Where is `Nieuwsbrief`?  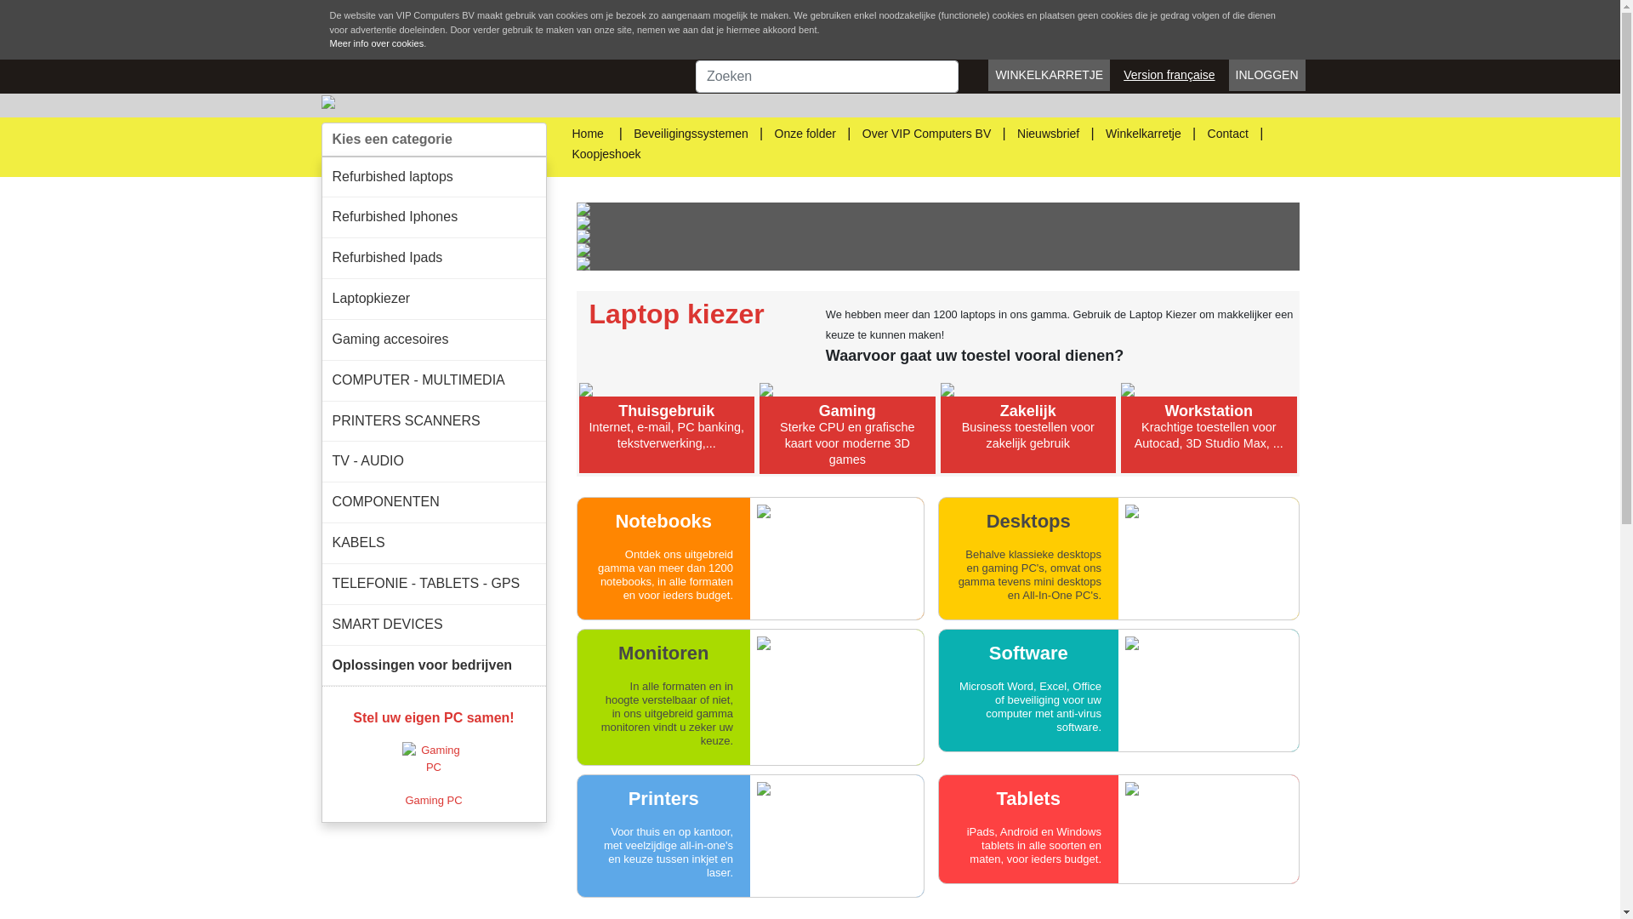 Nieuwsbrief is located at coordinates (1048, 133).